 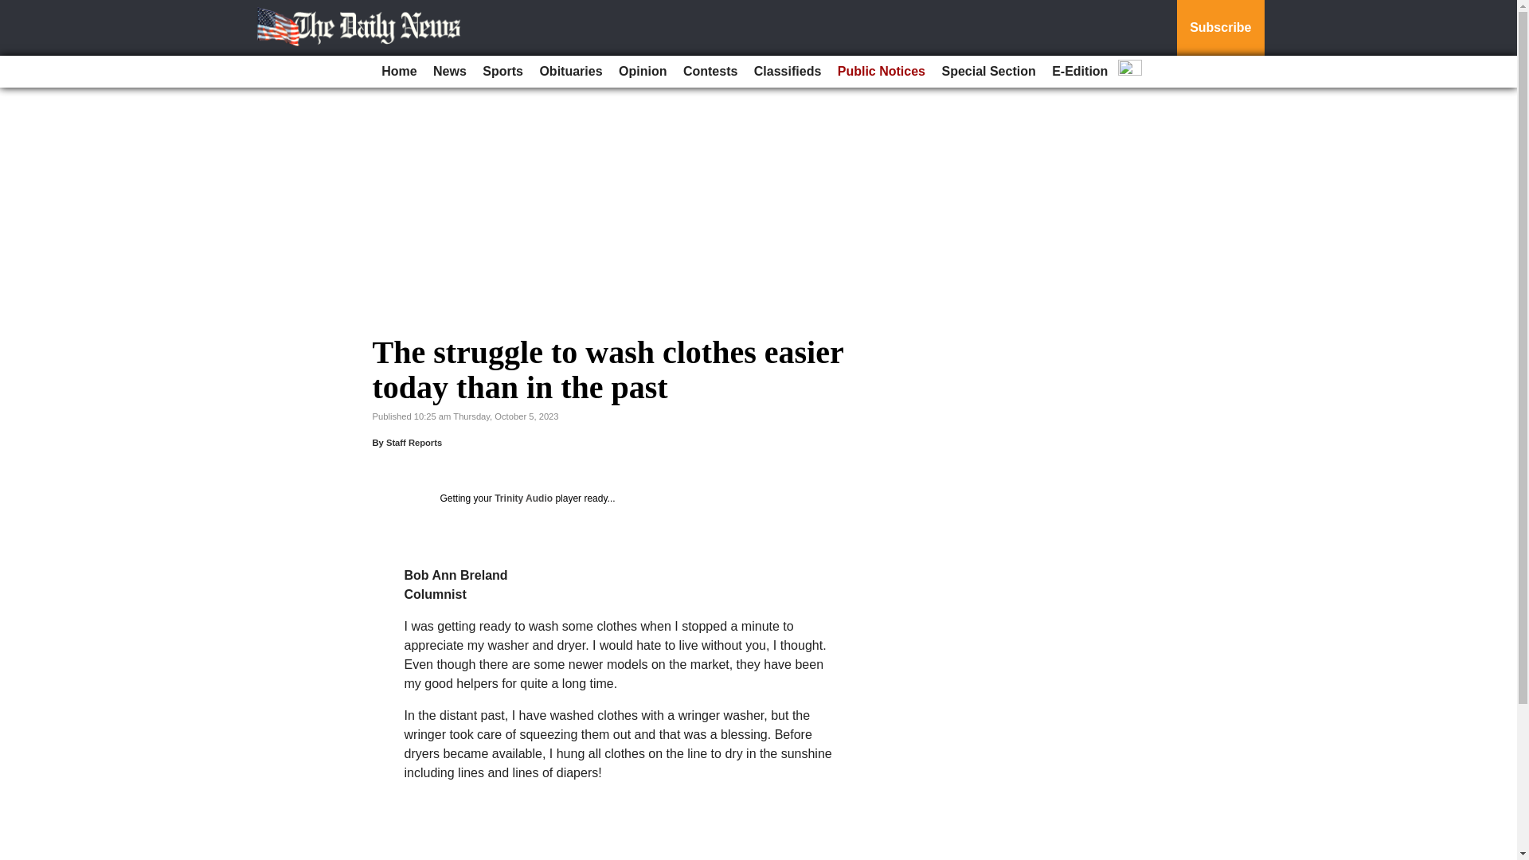 I want to click on Classifieds, so click(x=787, y=72).